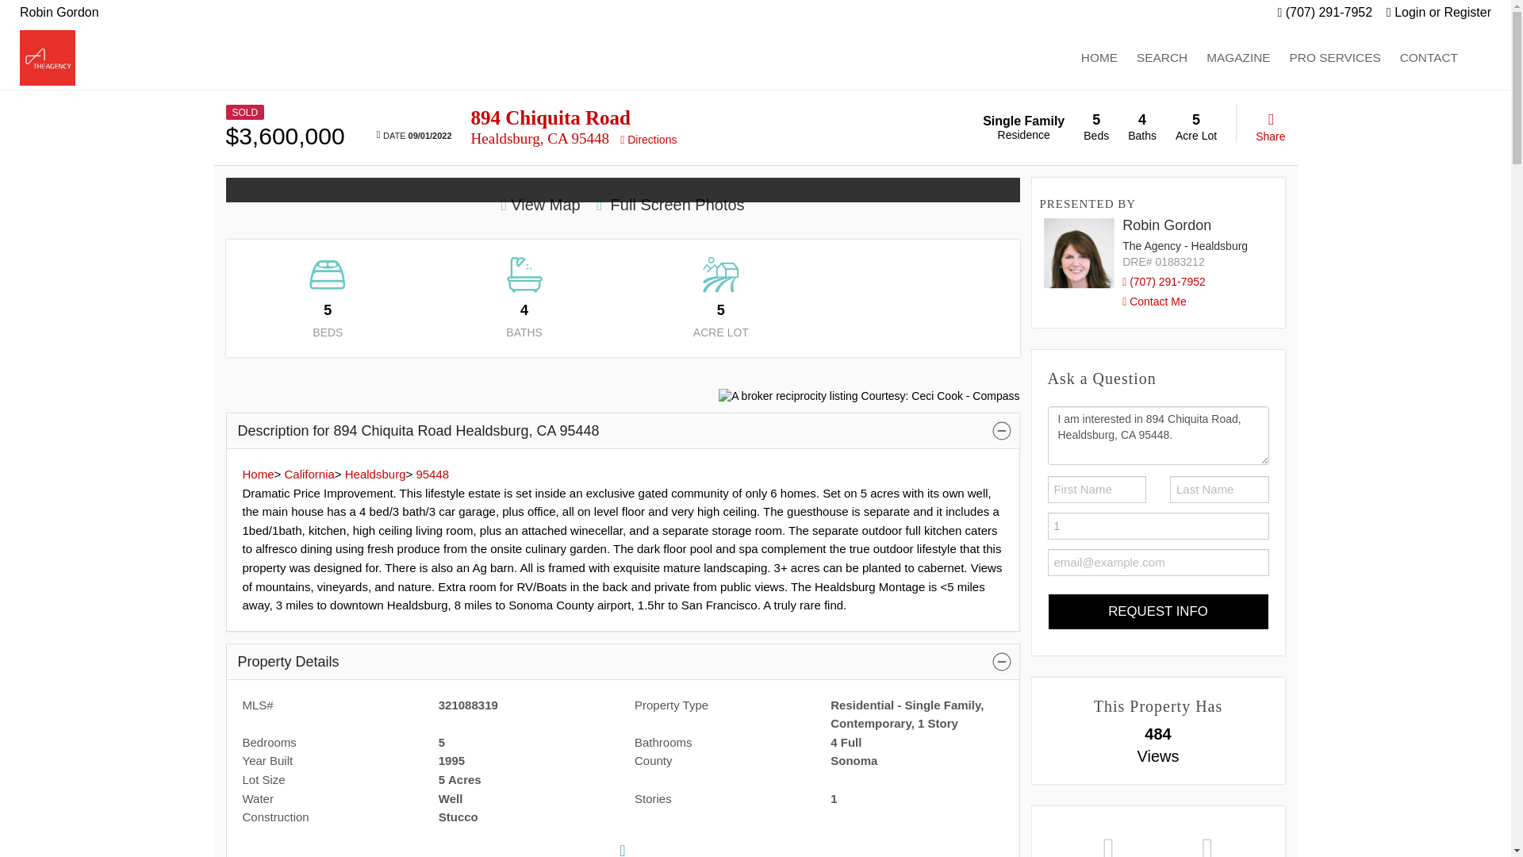  What do you see at coordinates (1158, 525) in the screenshot?
I see `1` at bounding box center [1158, 525].